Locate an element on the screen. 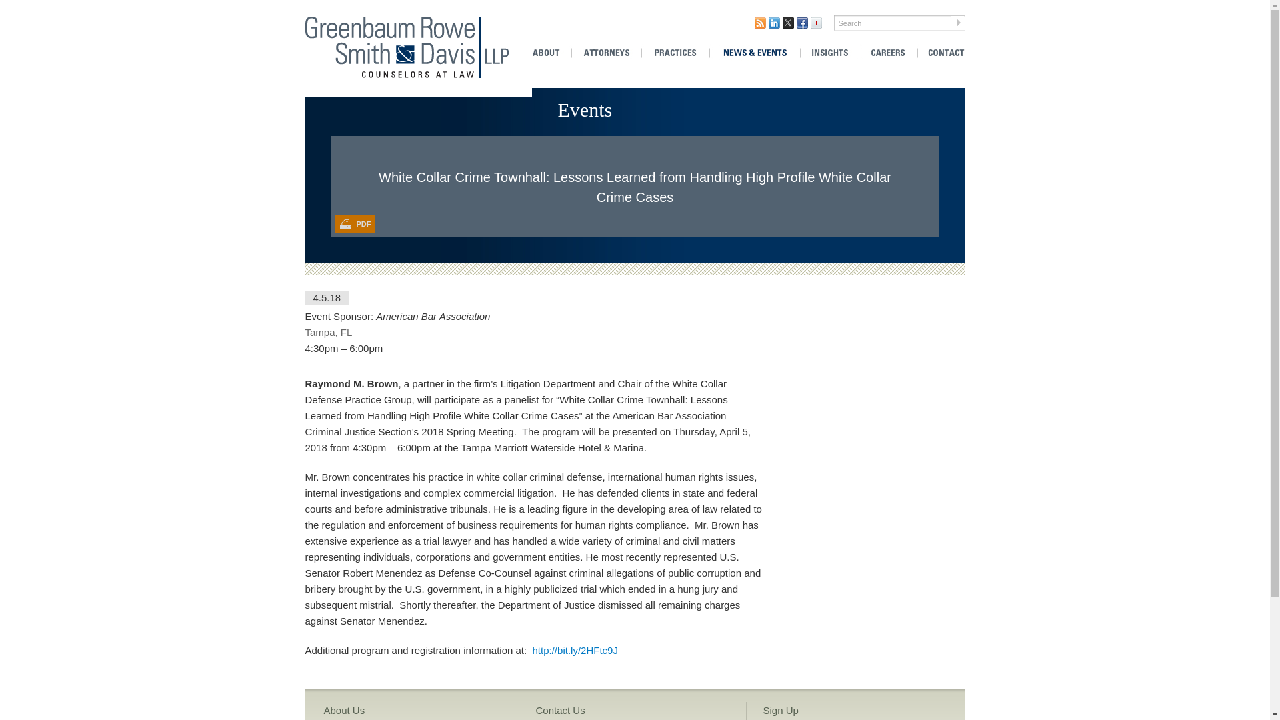 This screenshot has width=1280, height=720. About is located at coordinates (551, 53).